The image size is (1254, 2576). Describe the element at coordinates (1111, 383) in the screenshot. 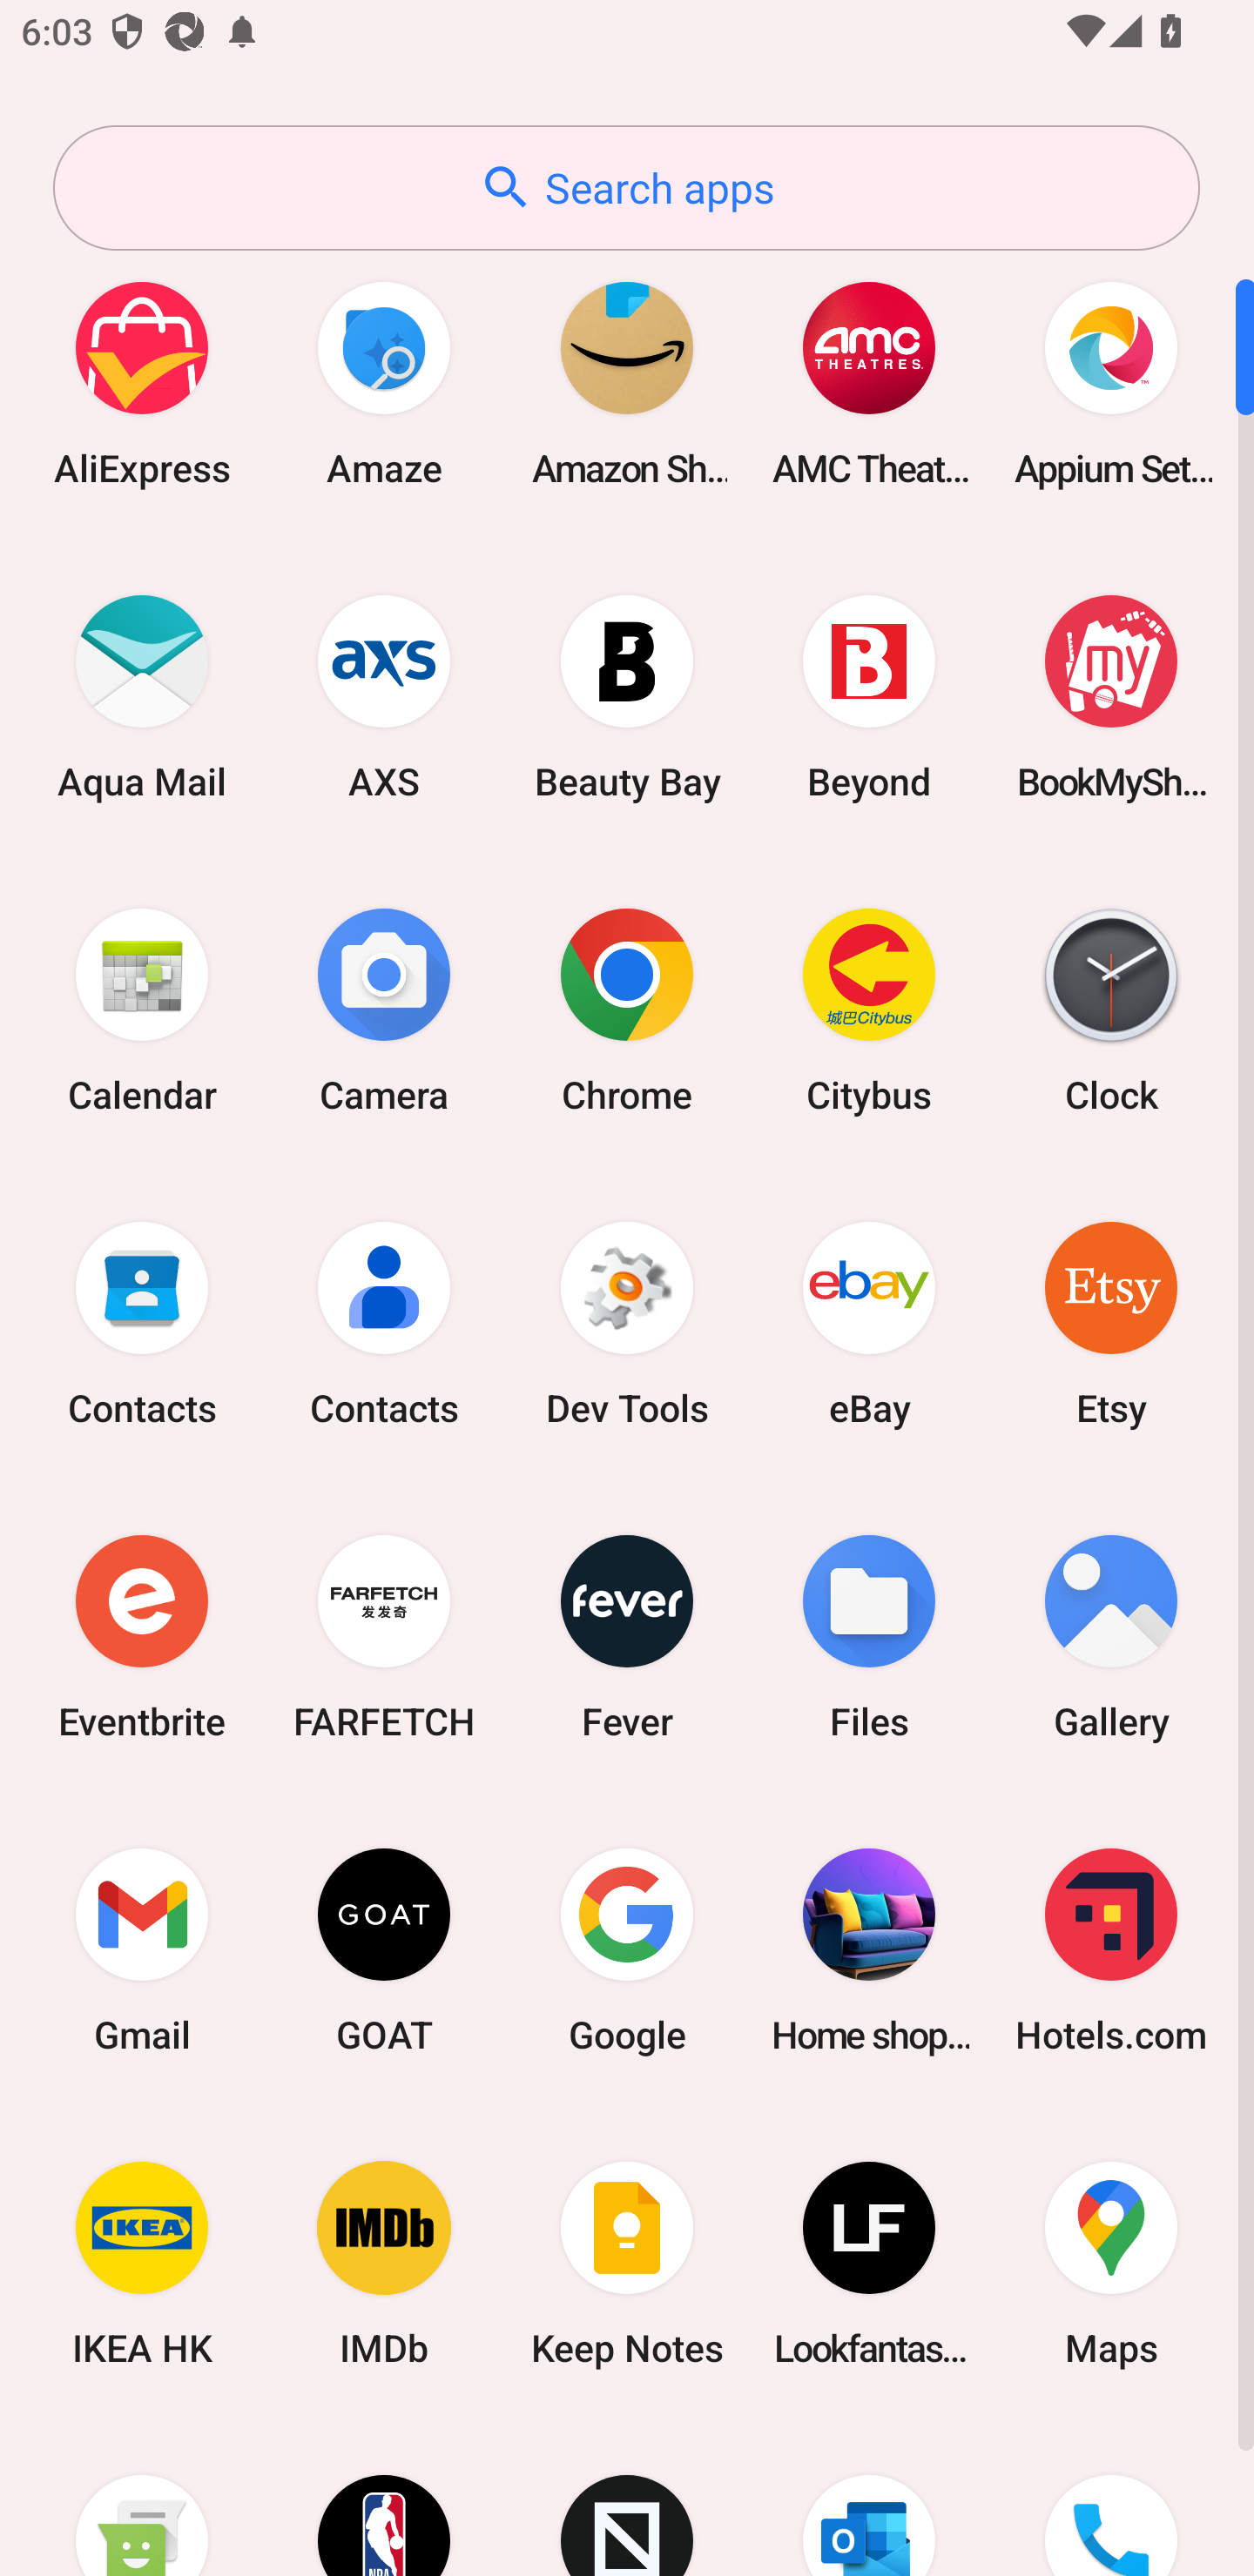

I see `Appium Settings` at that location.